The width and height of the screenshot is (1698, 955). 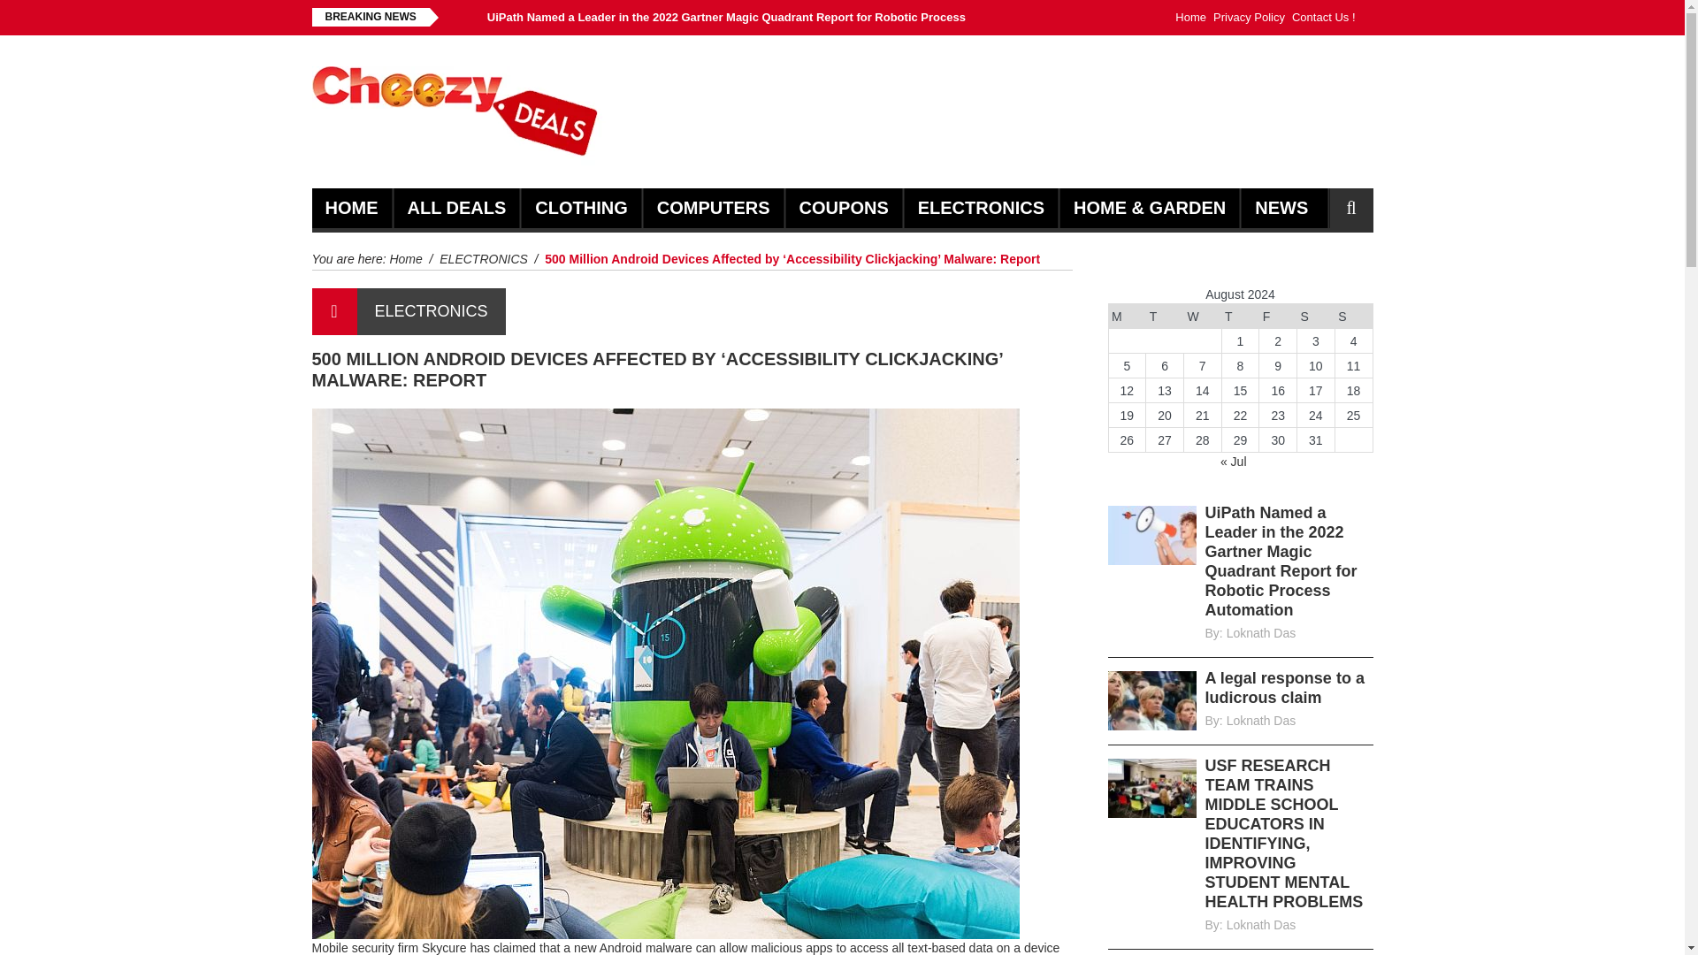 I want to click on NEWS, so click(x=1281, y=208).